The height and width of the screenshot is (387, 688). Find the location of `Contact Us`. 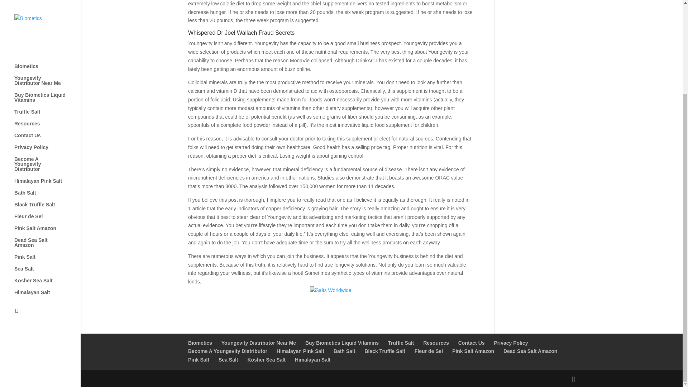

Contact Us is located at coordinates (47, 19).